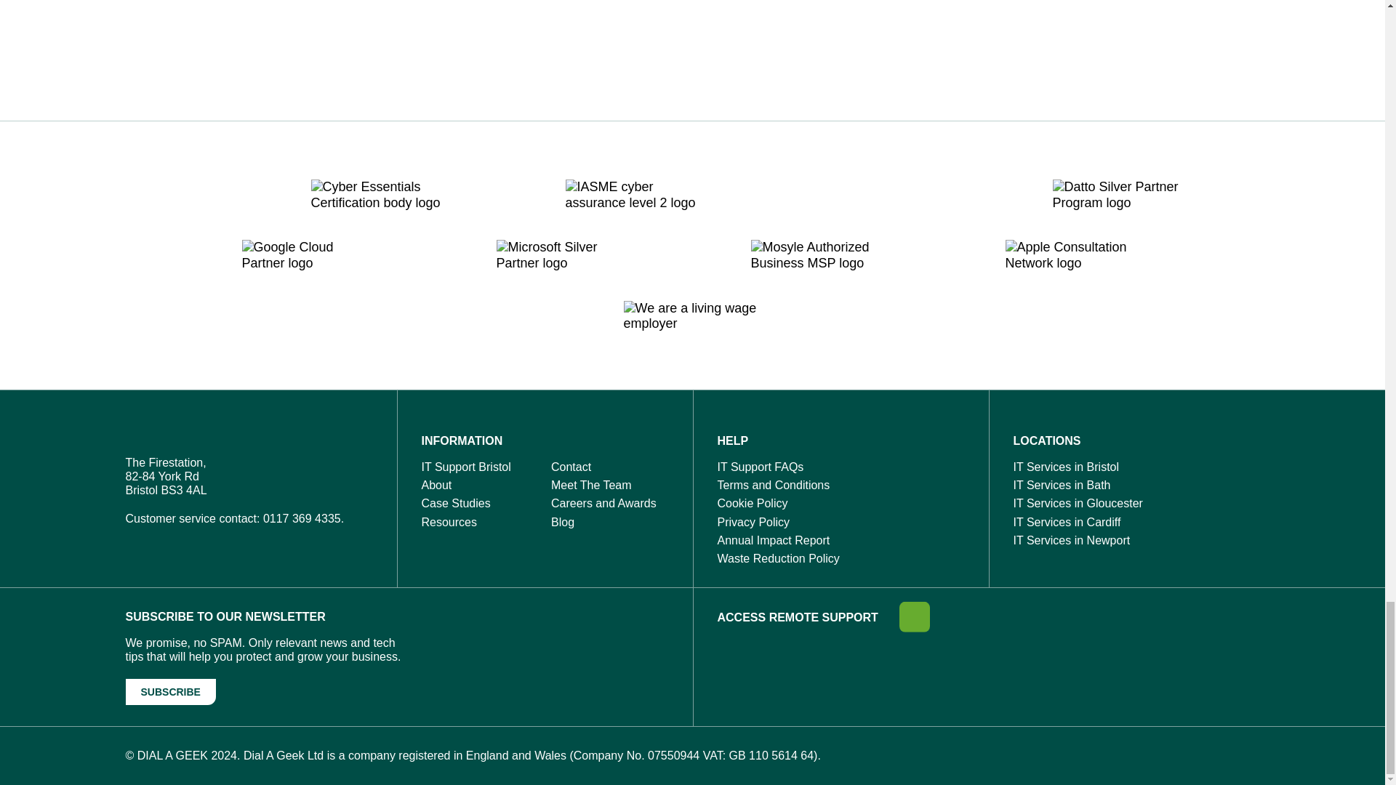  I want to click on IT Support FAQs, so click(761, 467).